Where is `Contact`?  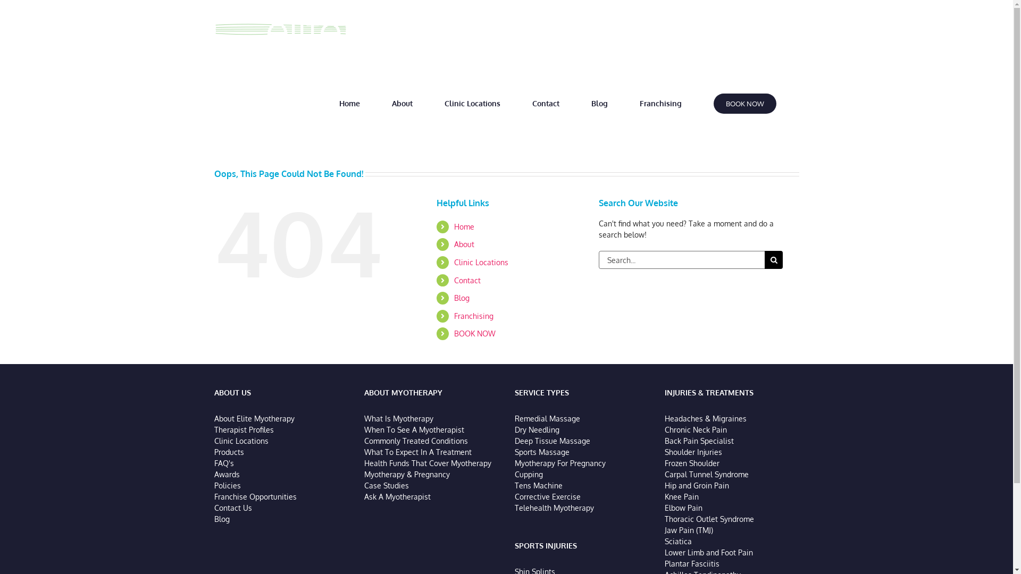
Contact is located at coordinates (546, 104).